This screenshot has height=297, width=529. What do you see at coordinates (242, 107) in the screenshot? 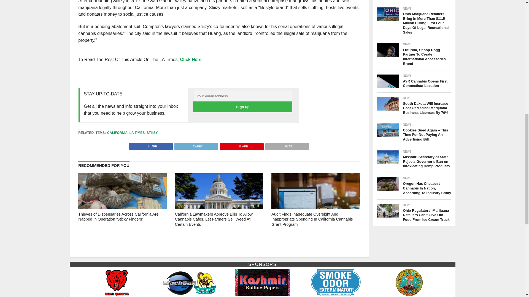
I see `Sign up` at bounding box center [242, 107].